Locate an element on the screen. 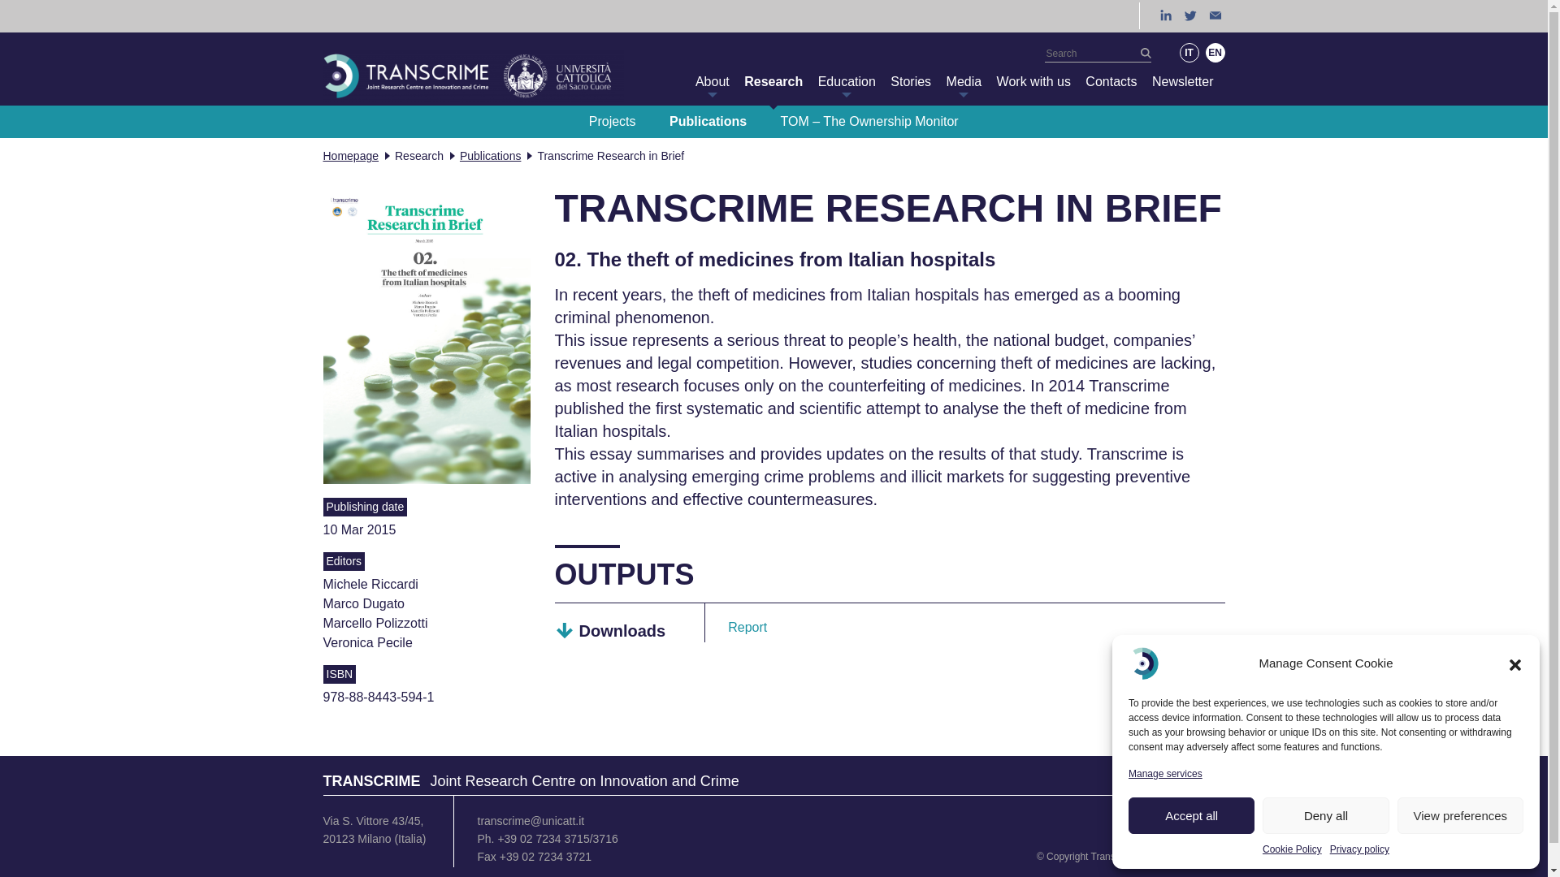 This screenshot has width=1560, height=877. Deny all is located at coordinates (1324, 815).